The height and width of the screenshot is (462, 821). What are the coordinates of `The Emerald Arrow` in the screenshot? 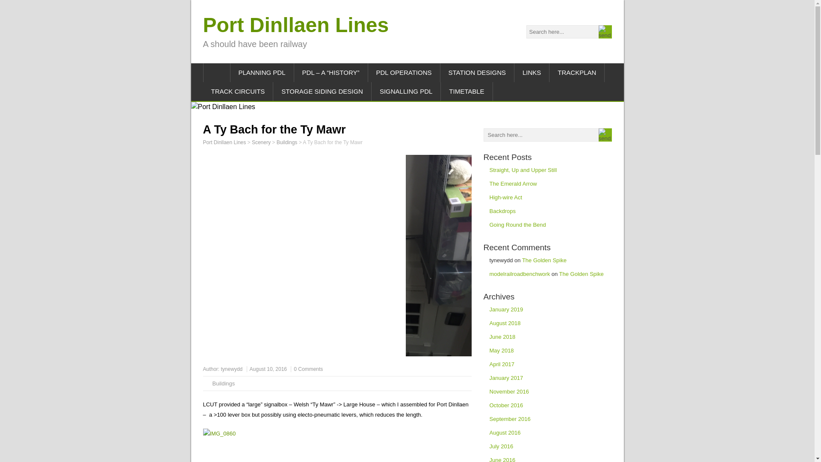 It's located at (513, 184).